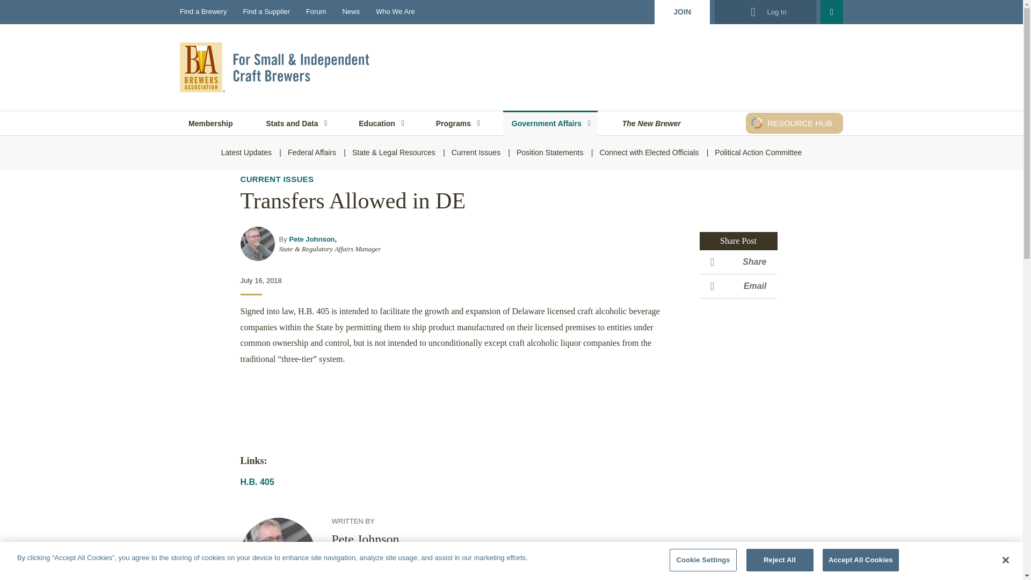 This screenshot has width=1031, height=580. I want to click on Find a Supplier, so click(266, 12).